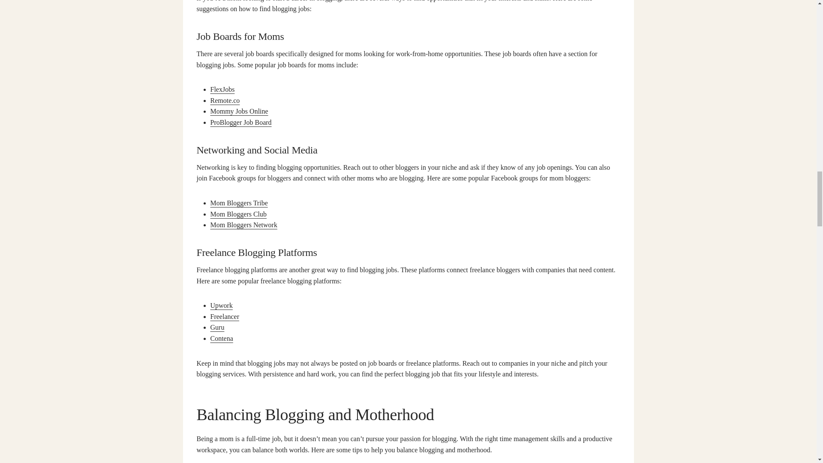  Describe the element at coordinates (221, 338) in the screenshot. I see `Contena` at that location.